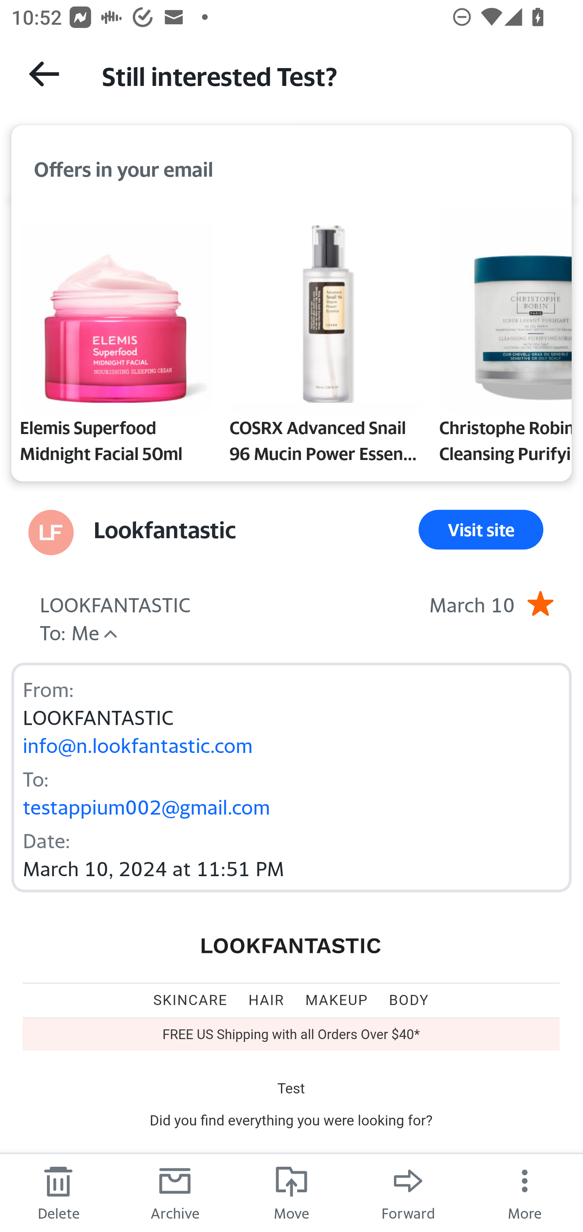 This screenshot has width=583, height=1232. I want to click on View all messages from sender, so click(51, 533).